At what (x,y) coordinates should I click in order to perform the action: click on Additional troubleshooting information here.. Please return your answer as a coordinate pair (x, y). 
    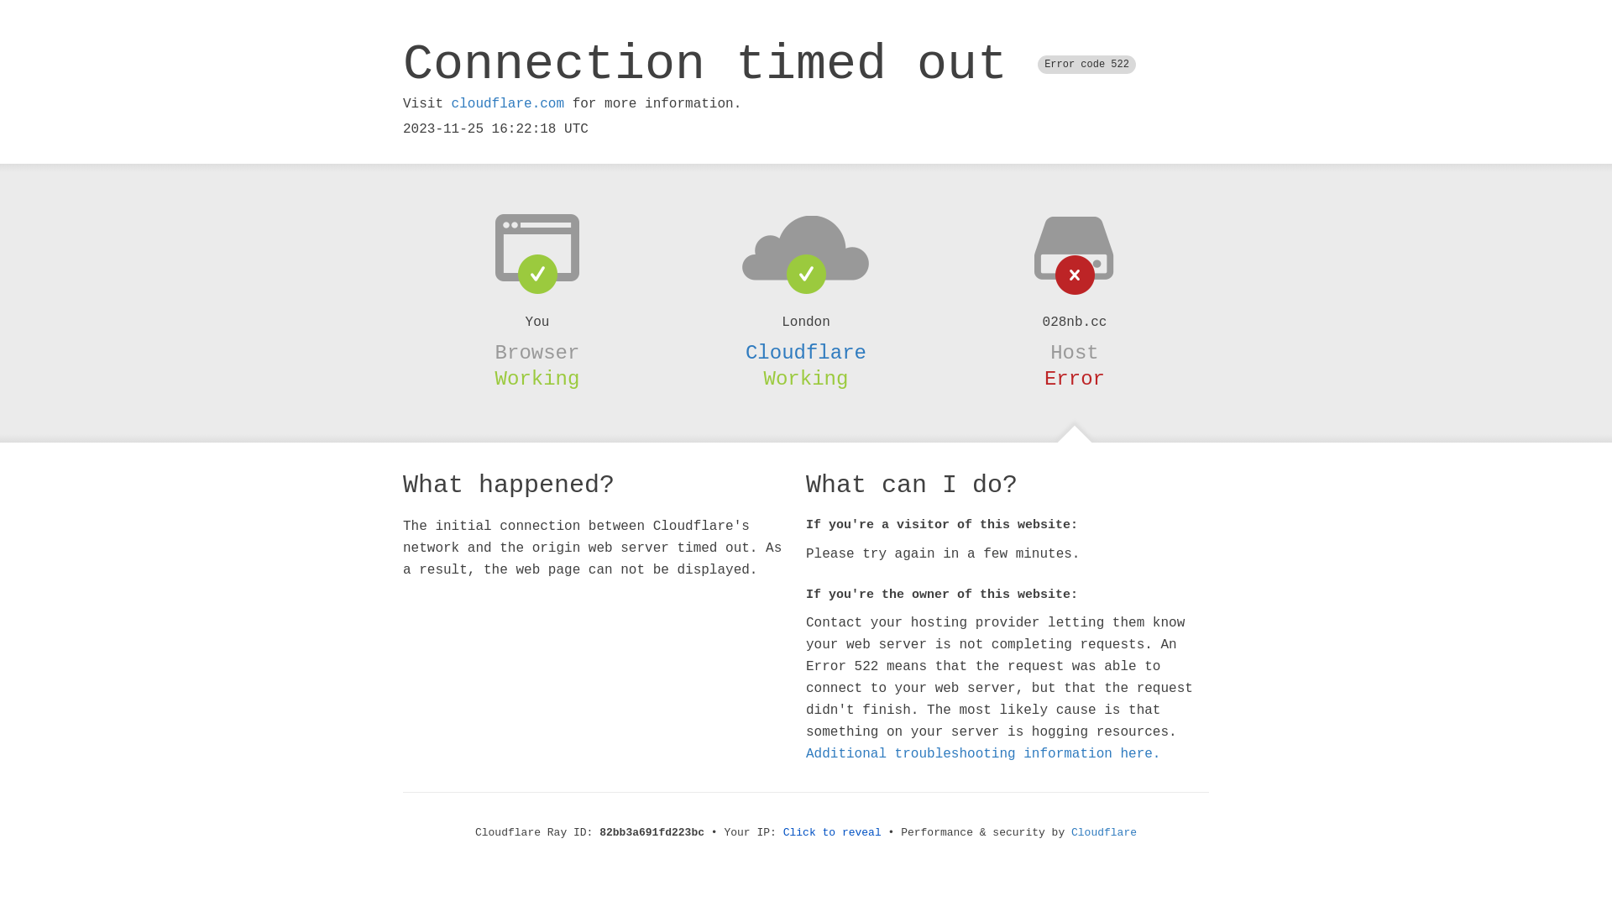
    Looking at the image, I should click on (983, 754).